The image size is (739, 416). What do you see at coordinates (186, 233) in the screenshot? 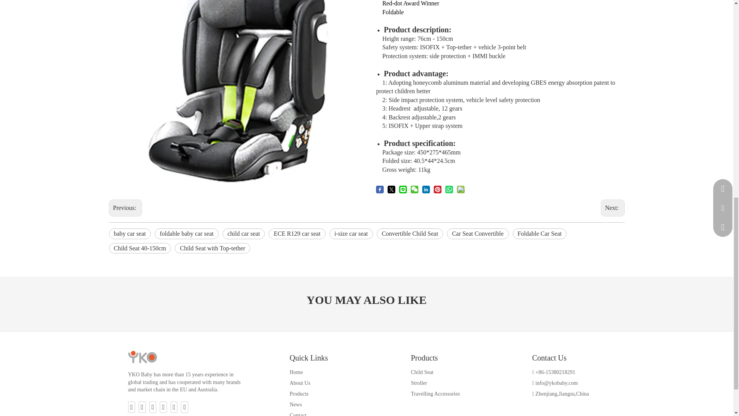
I see `foldable baby car seat` at bounding box center [186, 233].